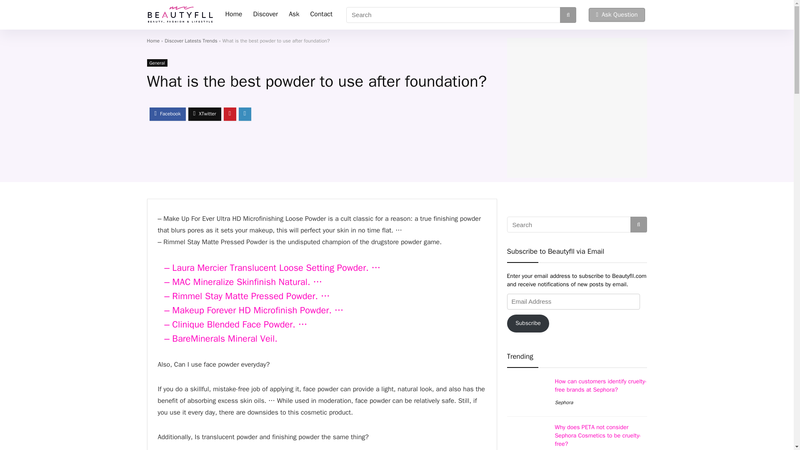  I want to click on Contact, so click(321, 15).